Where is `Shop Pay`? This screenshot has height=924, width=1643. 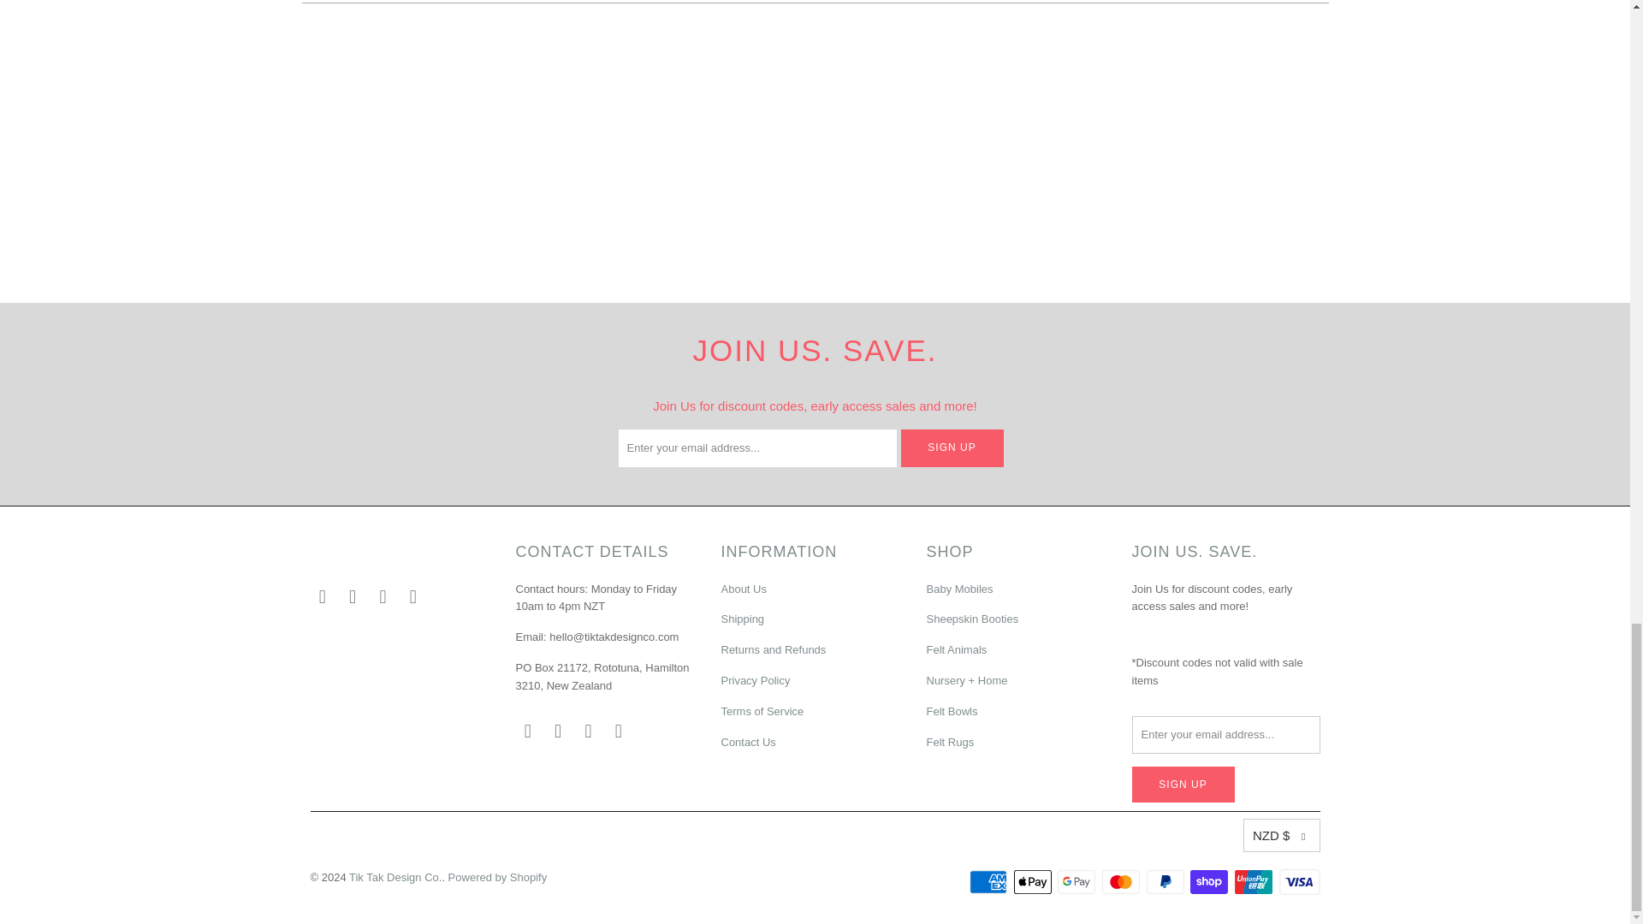 Shop Pay is located at coordinates (1210, 882).